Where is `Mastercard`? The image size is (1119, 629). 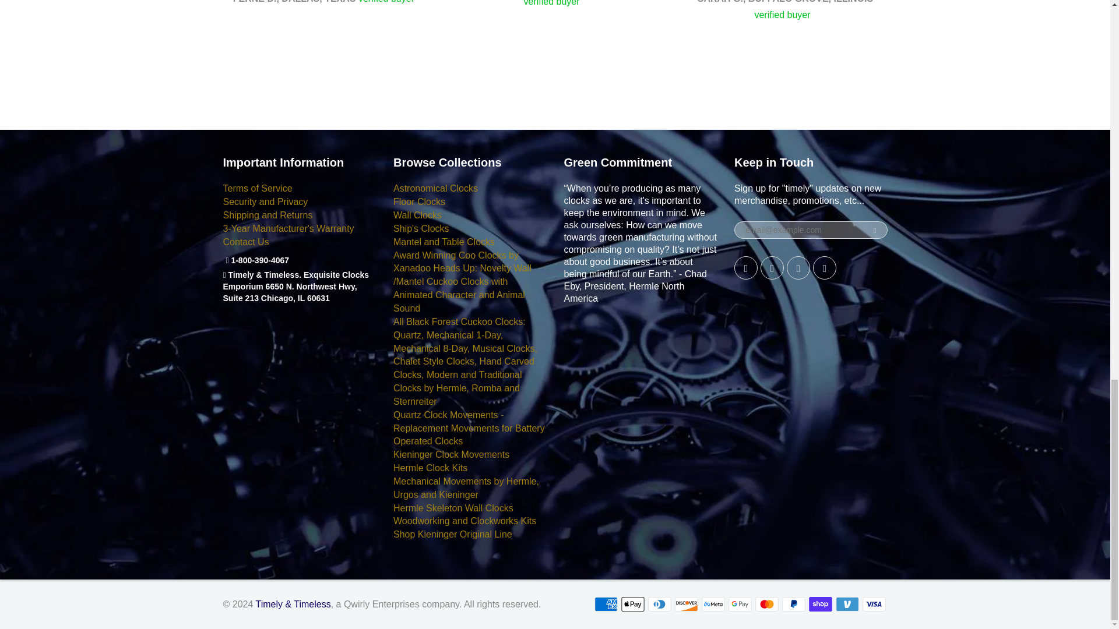 Mastercard is located at coordinates (767, 603).